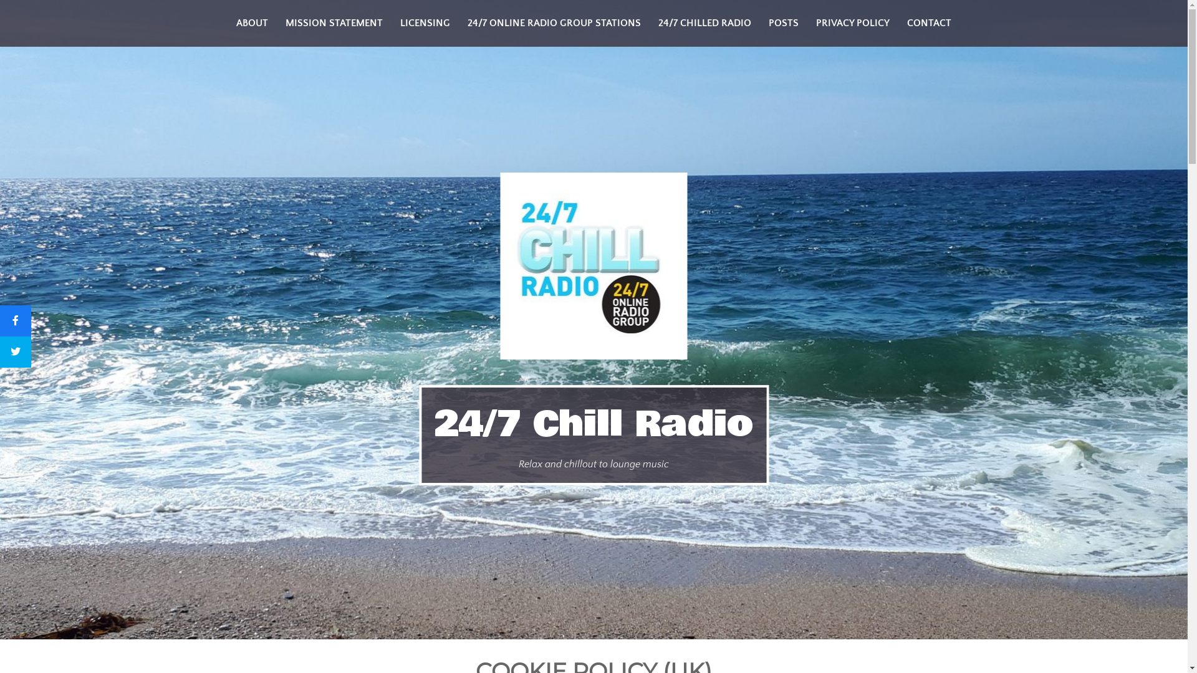 The width and height of the screenshot is (1197, 673). Describe the element at coordinates (334, 24) in the screenshot. I see `MISSION STATEMENT` at that location.